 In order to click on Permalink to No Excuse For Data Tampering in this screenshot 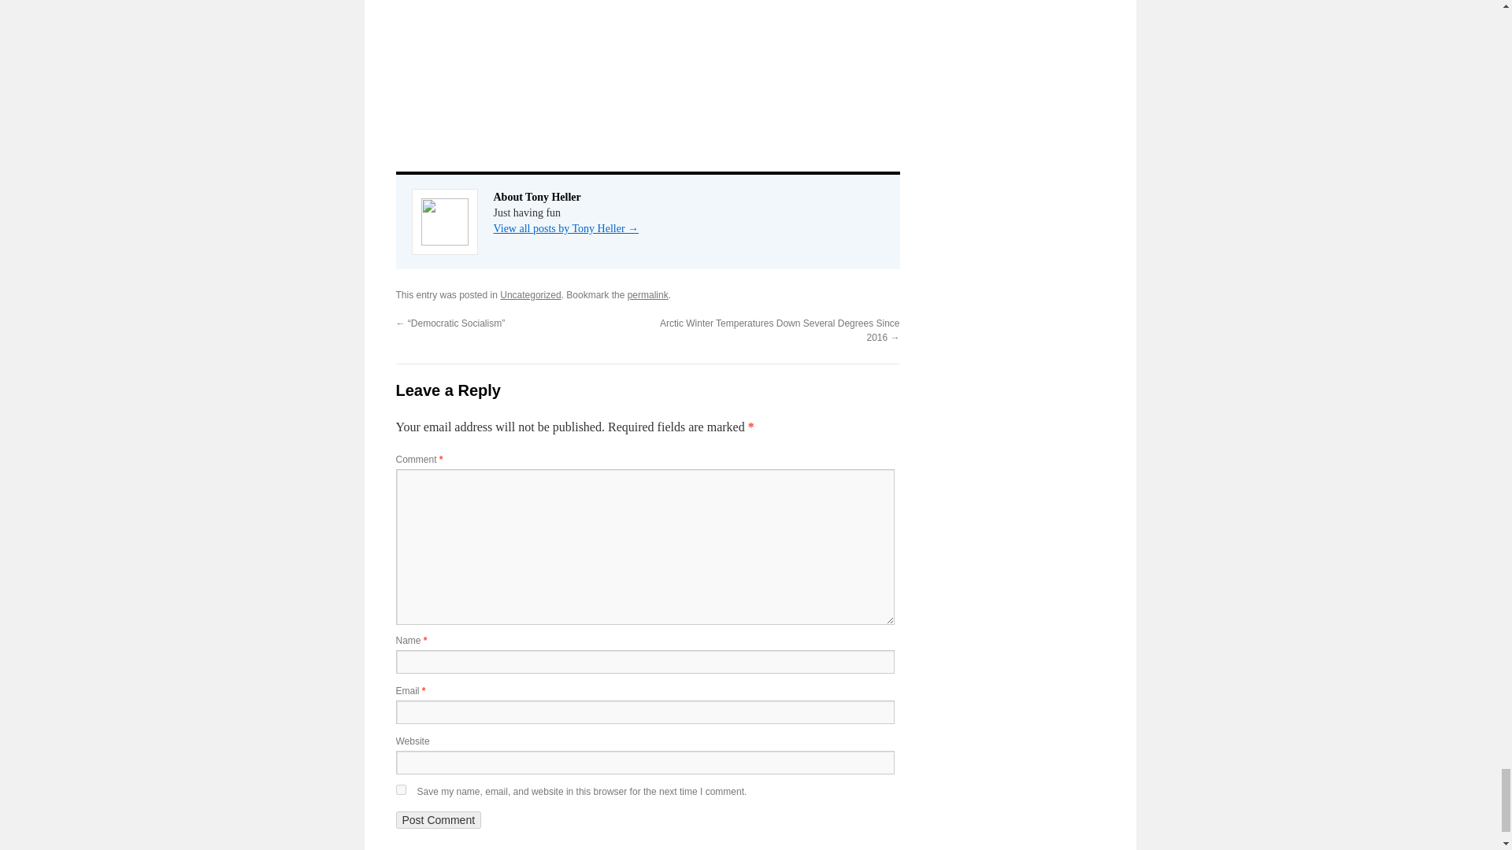, I will do `click(647, 295)`.